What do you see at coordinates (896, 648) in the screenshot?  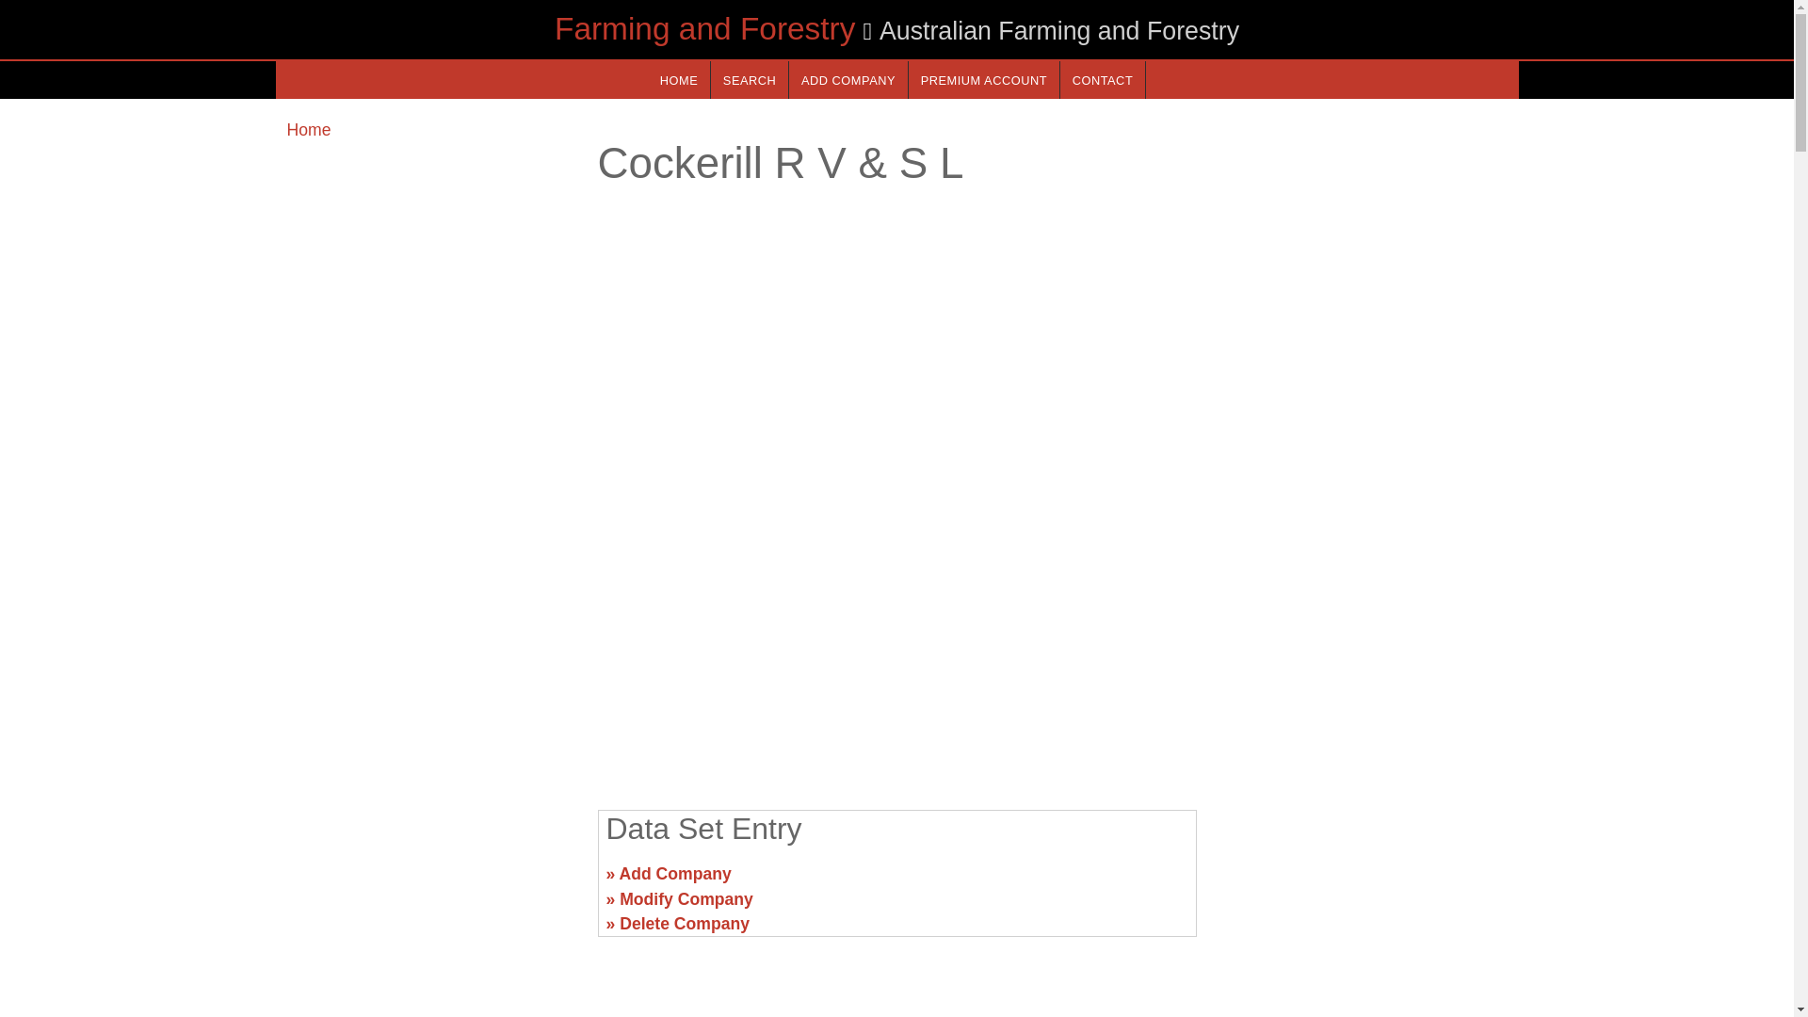 I see `Advertisement` at bounding box center [896, 648].